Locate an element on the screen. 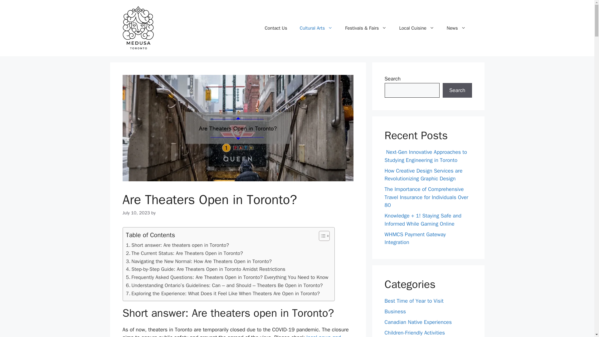 The image size is (599, 337). Contact Us is located at coordinates (276, 28).